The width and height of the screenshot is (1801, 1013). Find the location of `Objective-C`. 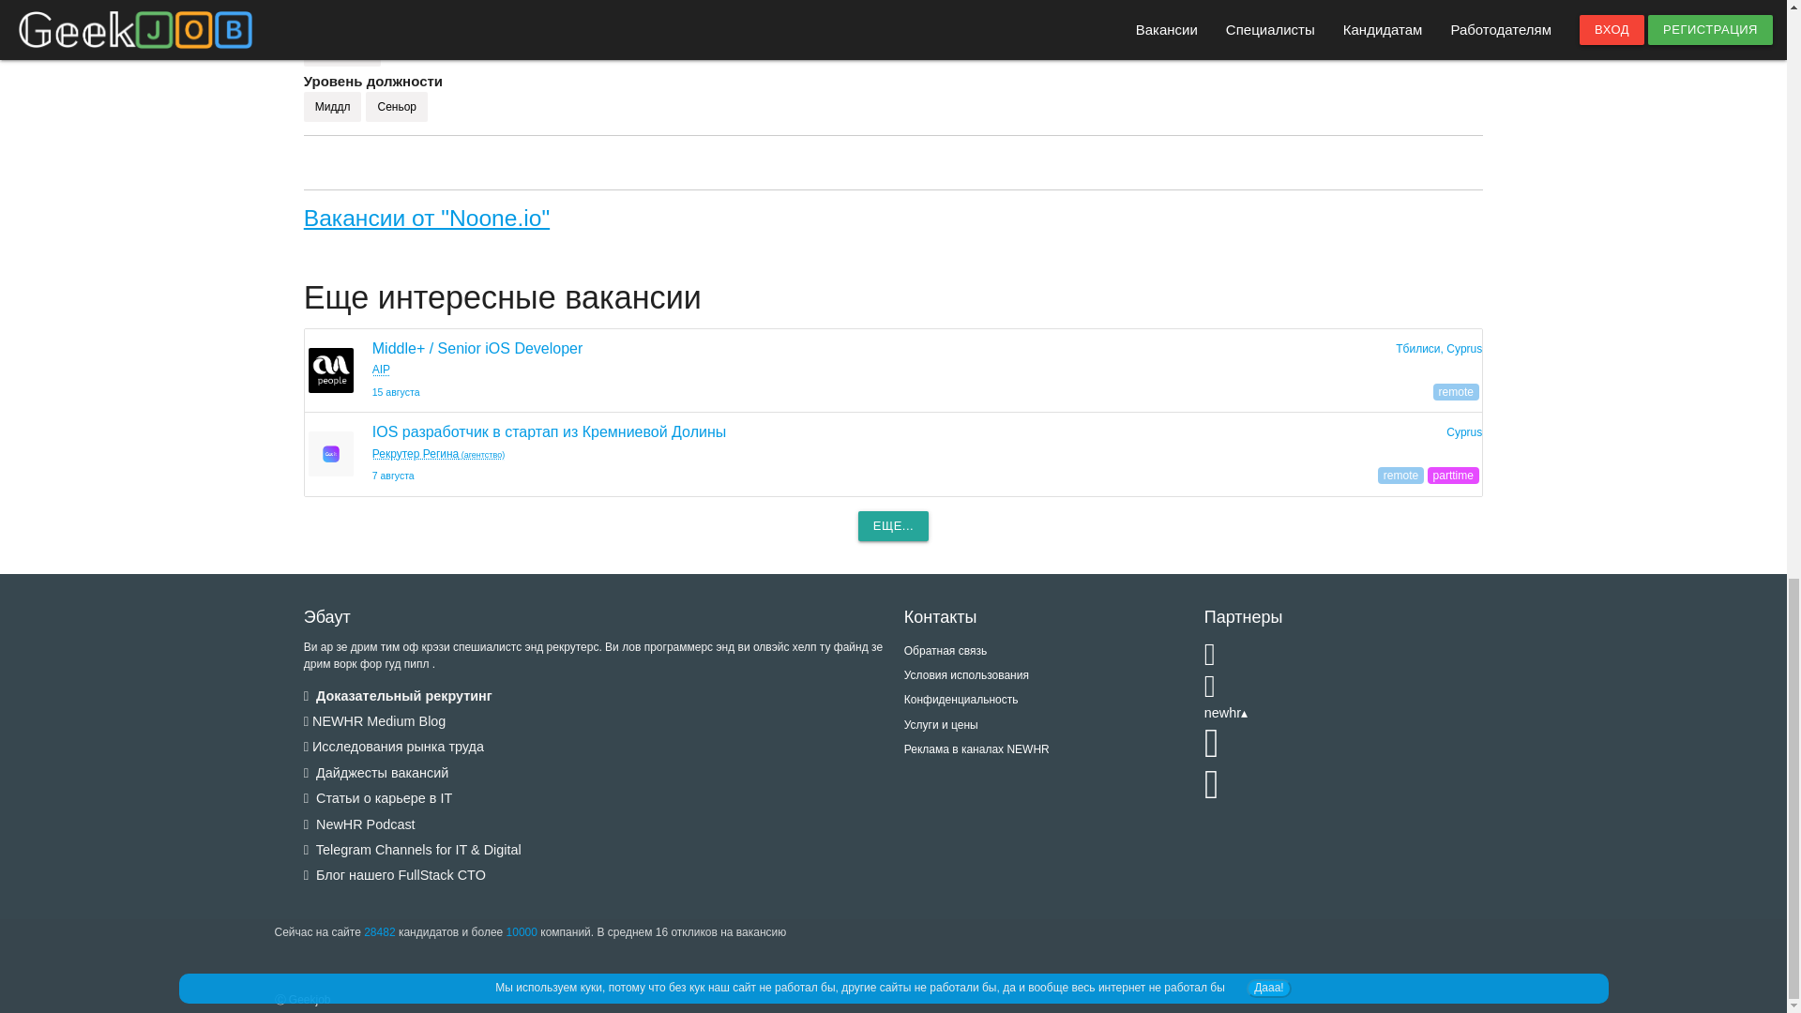

Objective-C is located at coordinates (668, 5).